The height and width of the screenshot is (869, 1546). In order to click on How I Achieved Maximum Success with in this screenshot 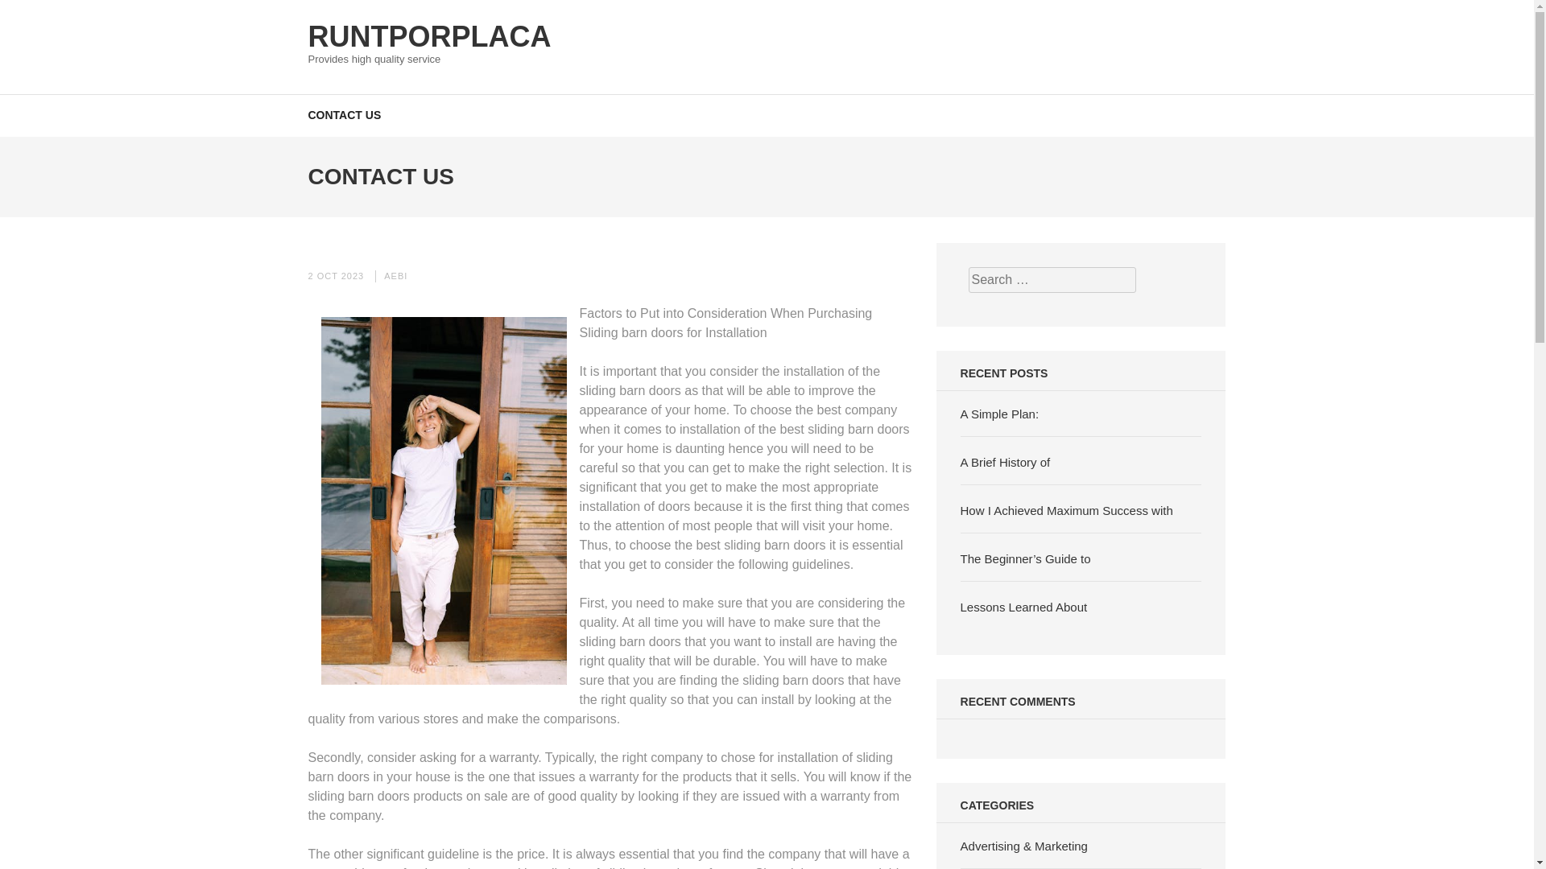, I will do `click(1066, 510)`.